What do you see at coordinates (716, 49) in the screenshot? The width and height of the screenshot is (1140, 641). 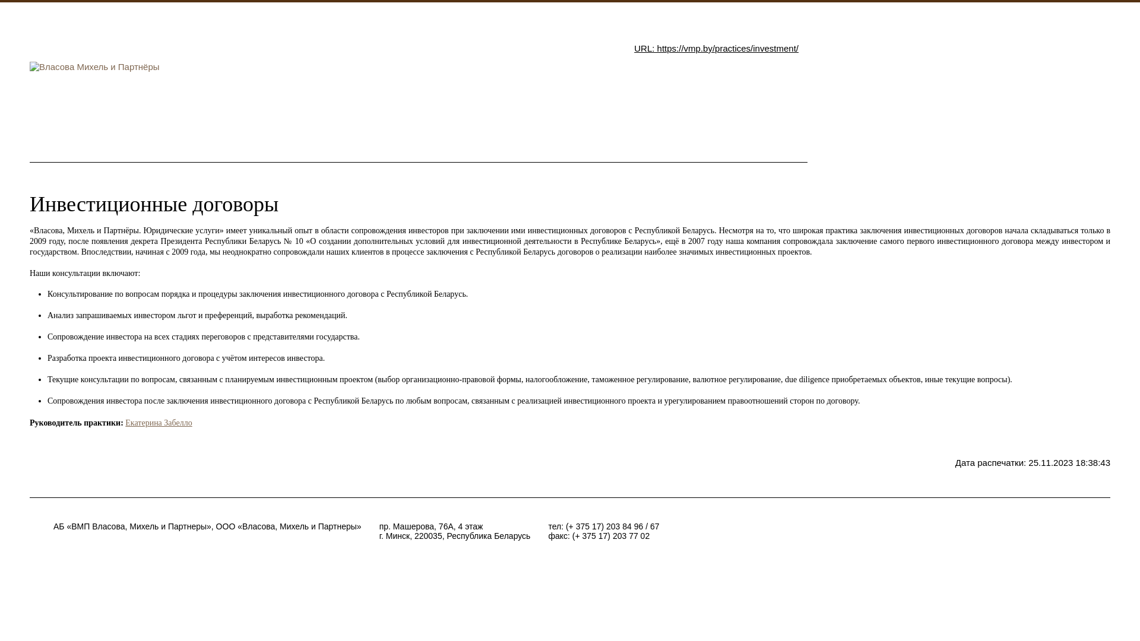 I see `URL: https://vmp.by/practices/investment/` at bounding box center [716, 49].